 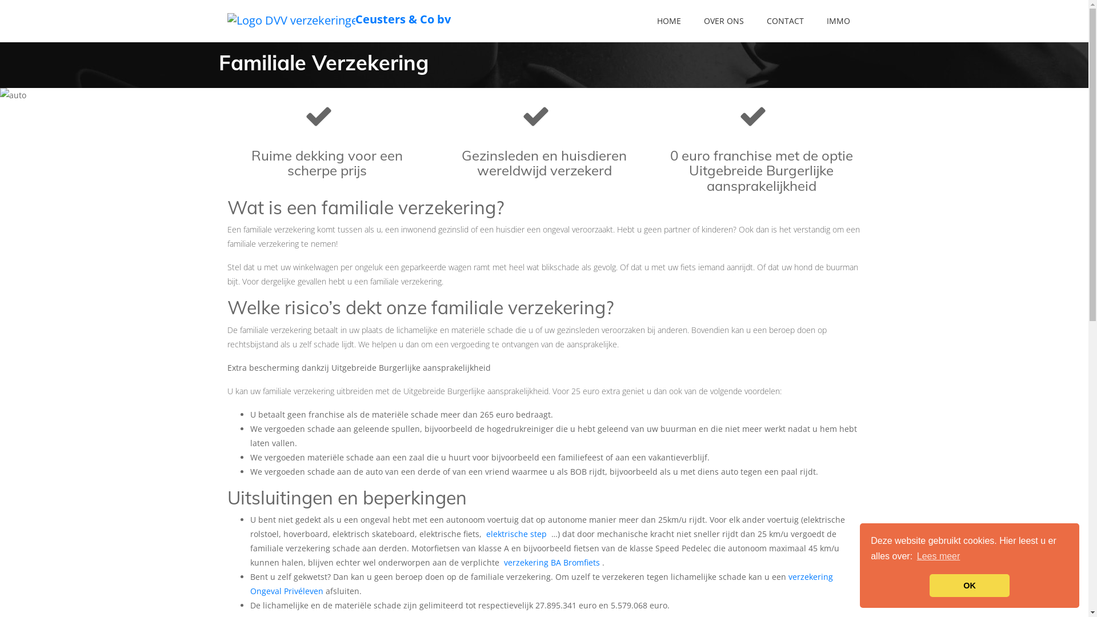 I want to click on Ceusters & Co bv, so click(x=265, y=21).